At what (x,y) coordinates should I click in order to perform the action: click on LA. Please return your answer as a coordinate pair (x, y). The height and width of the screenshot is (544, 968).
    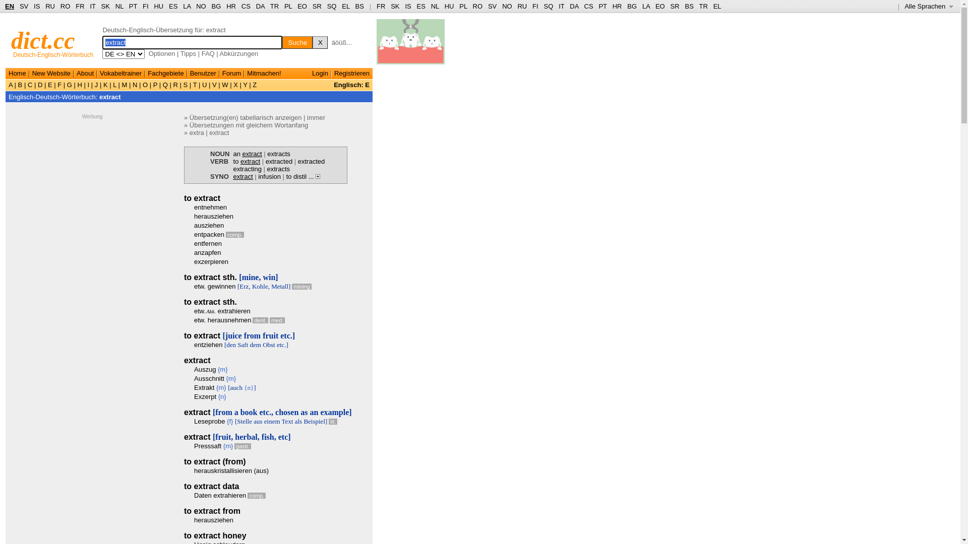
    Looking at the image, I should click on (187, 6).